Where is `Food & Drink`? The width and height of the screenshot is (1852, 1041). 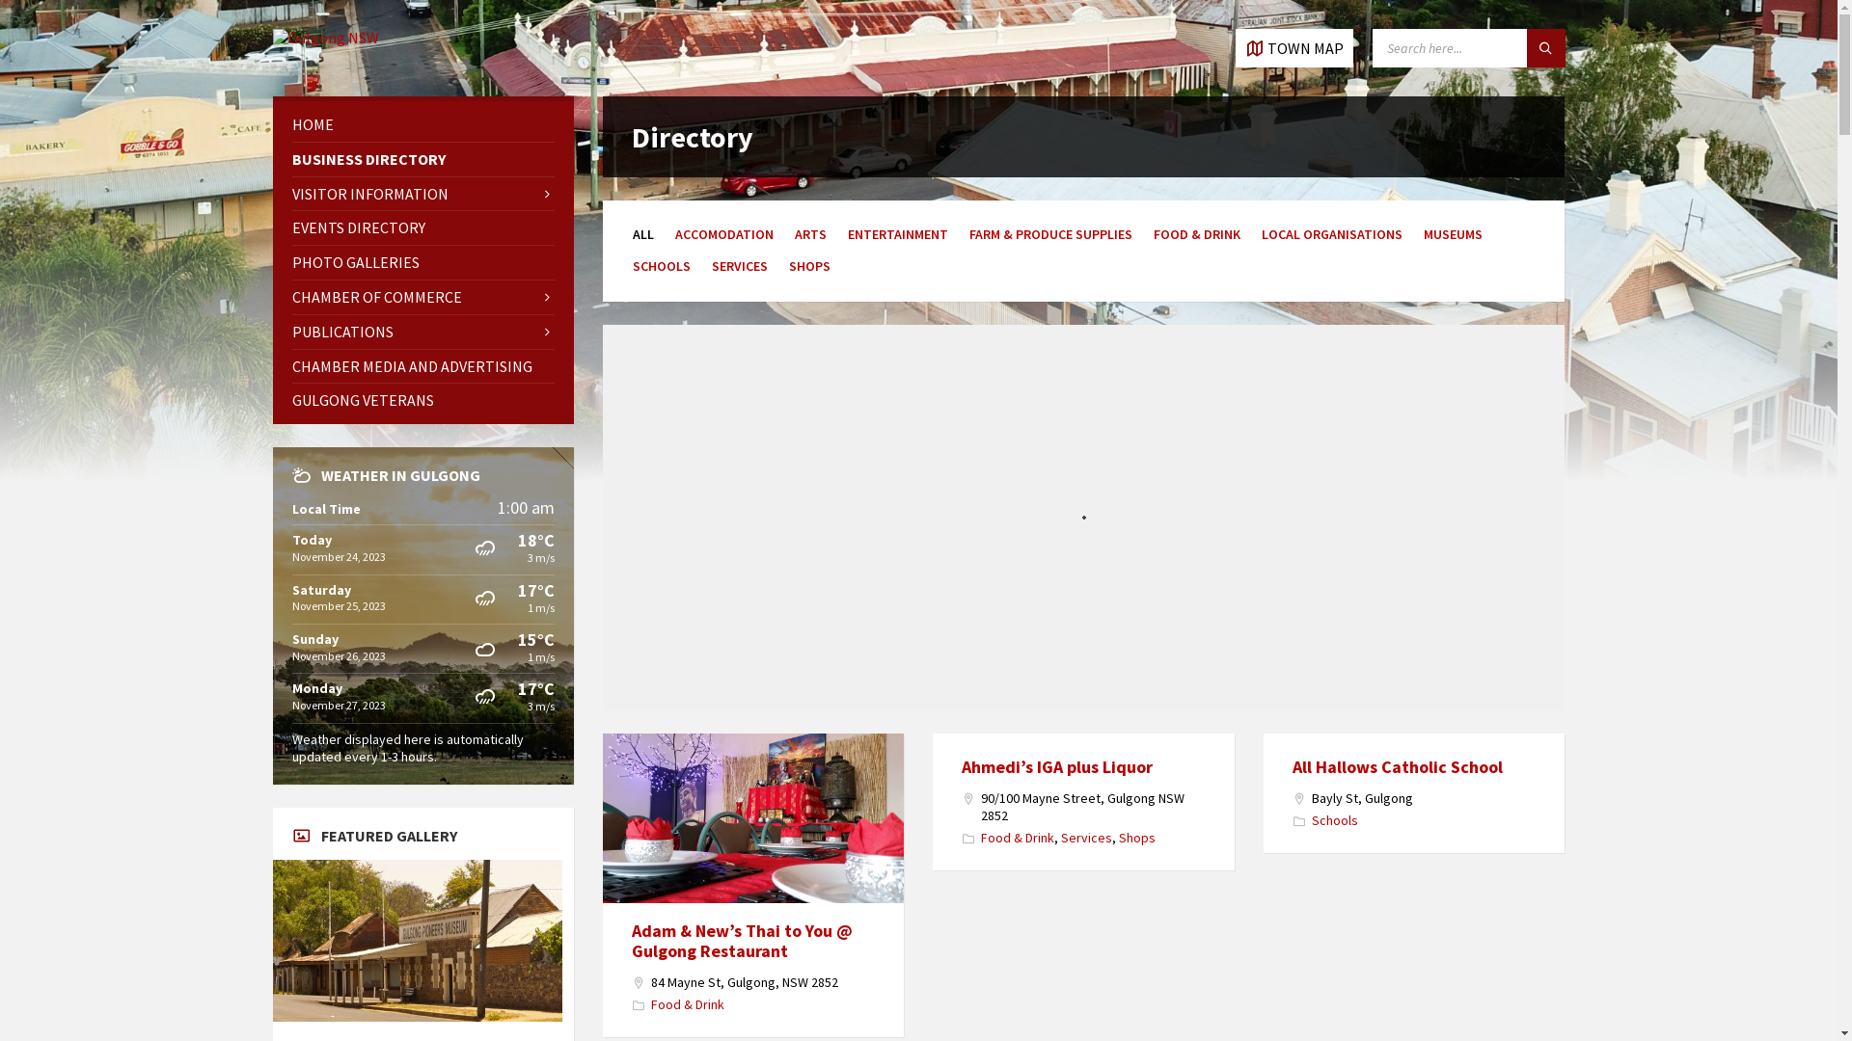 Food & Drink is located at coordinates (688, 1004).